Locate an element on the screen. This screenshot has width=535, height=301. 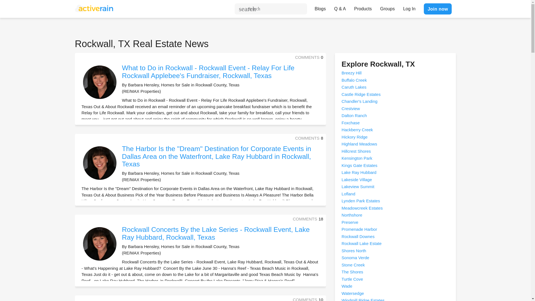
Blogs is located at coordinates (320, 7).